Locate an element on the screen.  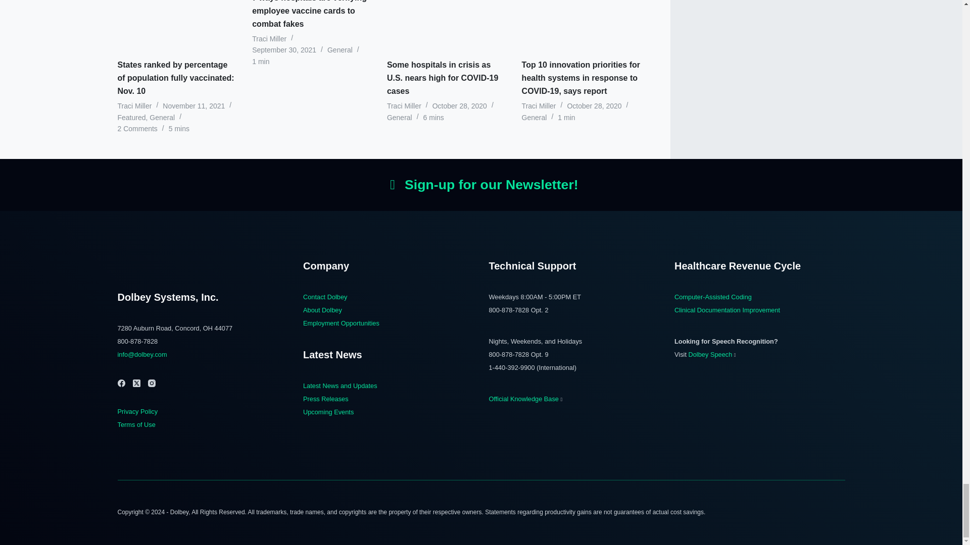
Posts by Traci Miller is located at coordinates (404, 106).